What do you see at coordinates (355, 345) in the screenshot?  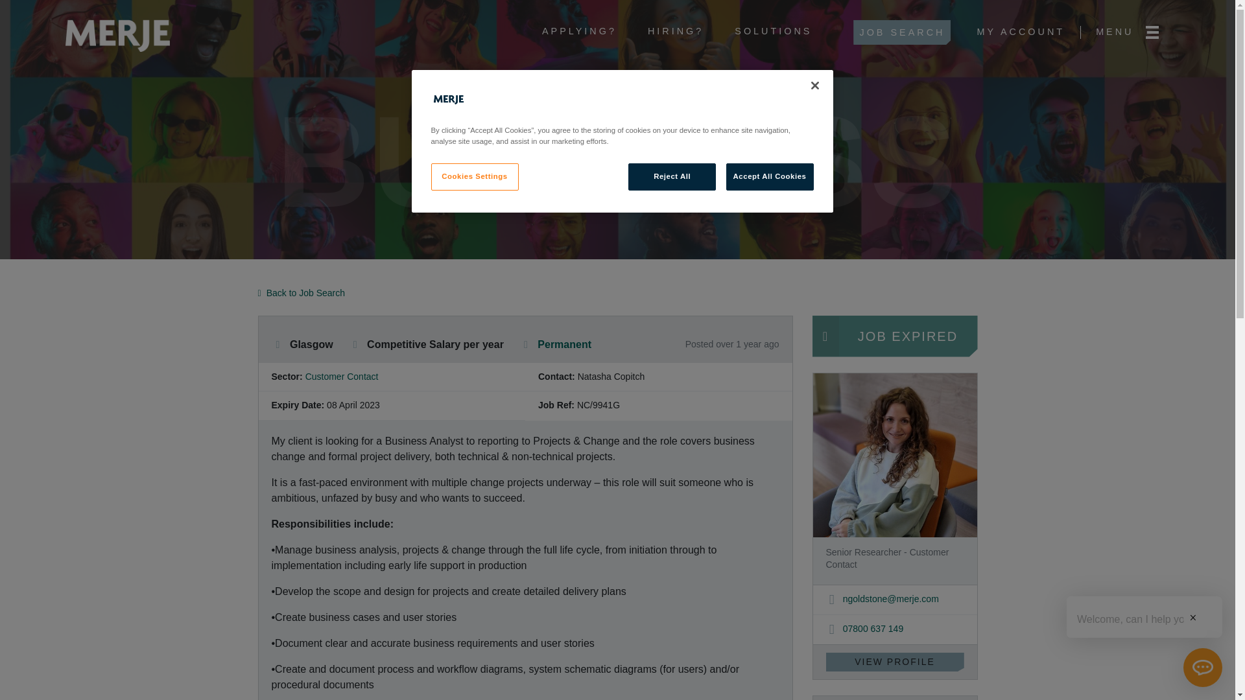 I see `Salary` at bounding box center [355, 345].